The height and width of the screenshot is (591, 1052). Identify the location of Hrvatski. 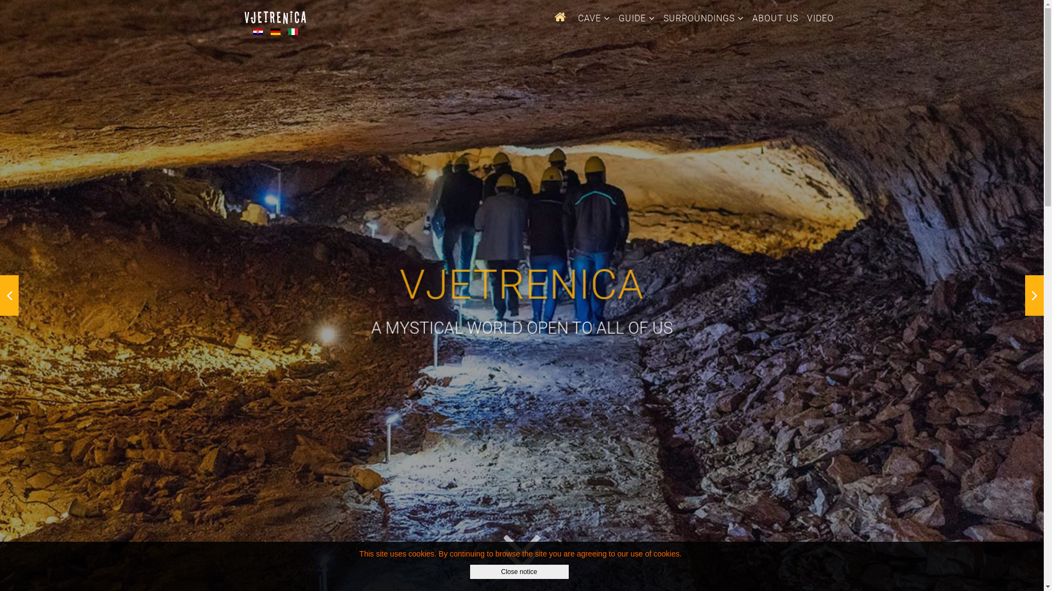
(258, 32).